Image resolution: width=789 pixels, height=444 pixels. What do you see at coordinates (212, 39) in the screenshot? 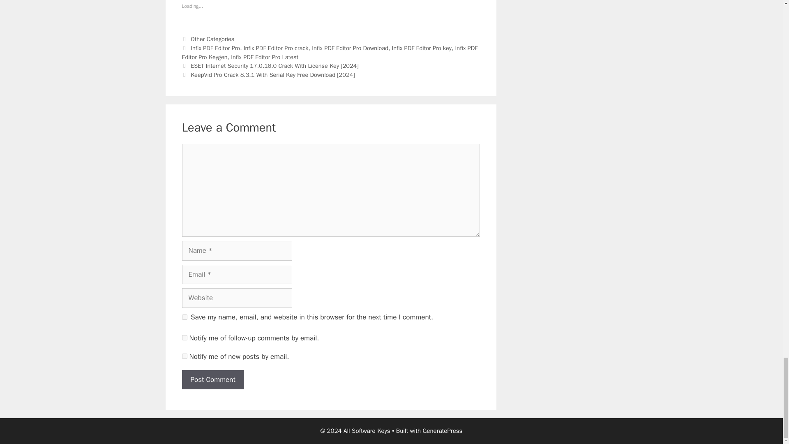
I see `Other Categories` at bounding box center [212, 39].